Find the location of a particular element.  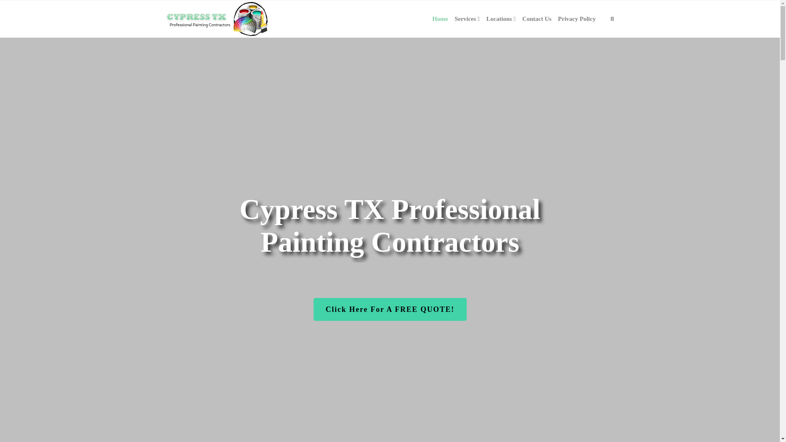

Locations is located at coordinates (501, 19).